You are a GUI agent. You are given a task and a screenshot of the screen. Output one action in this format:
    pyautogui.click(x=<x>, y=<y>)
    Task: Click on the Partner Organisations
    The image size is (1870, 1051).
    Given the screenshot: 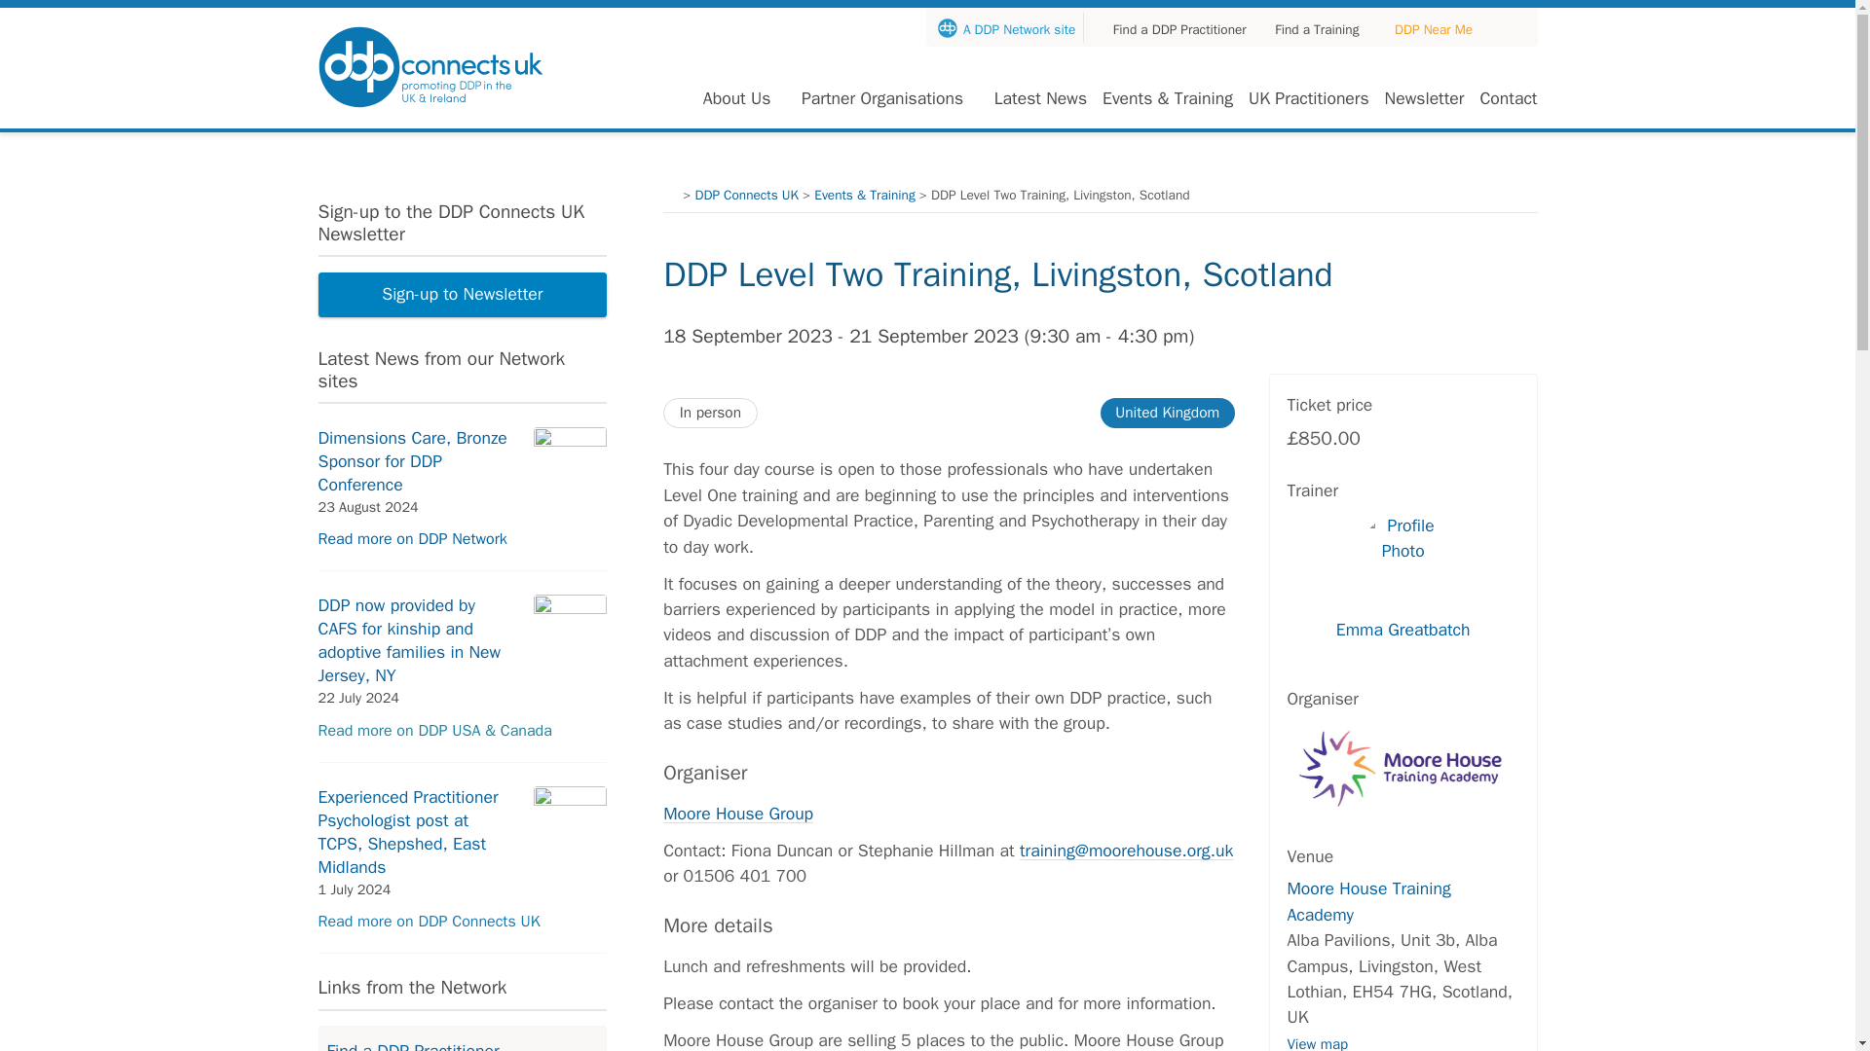 What is the action you would take?
    pyautogui.click(x=882, y=97)
    